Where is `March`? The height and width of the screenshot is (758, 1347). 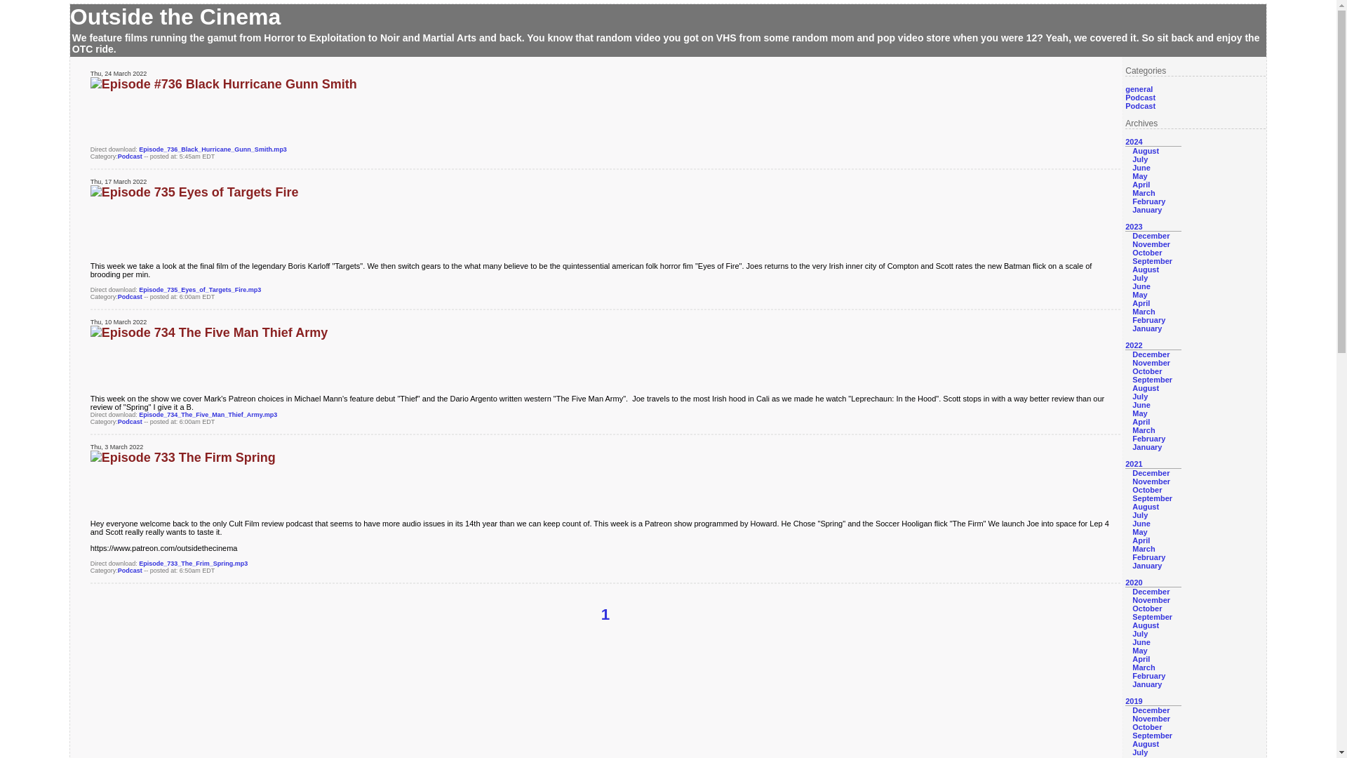
March is located at coordinates (1144, 192).